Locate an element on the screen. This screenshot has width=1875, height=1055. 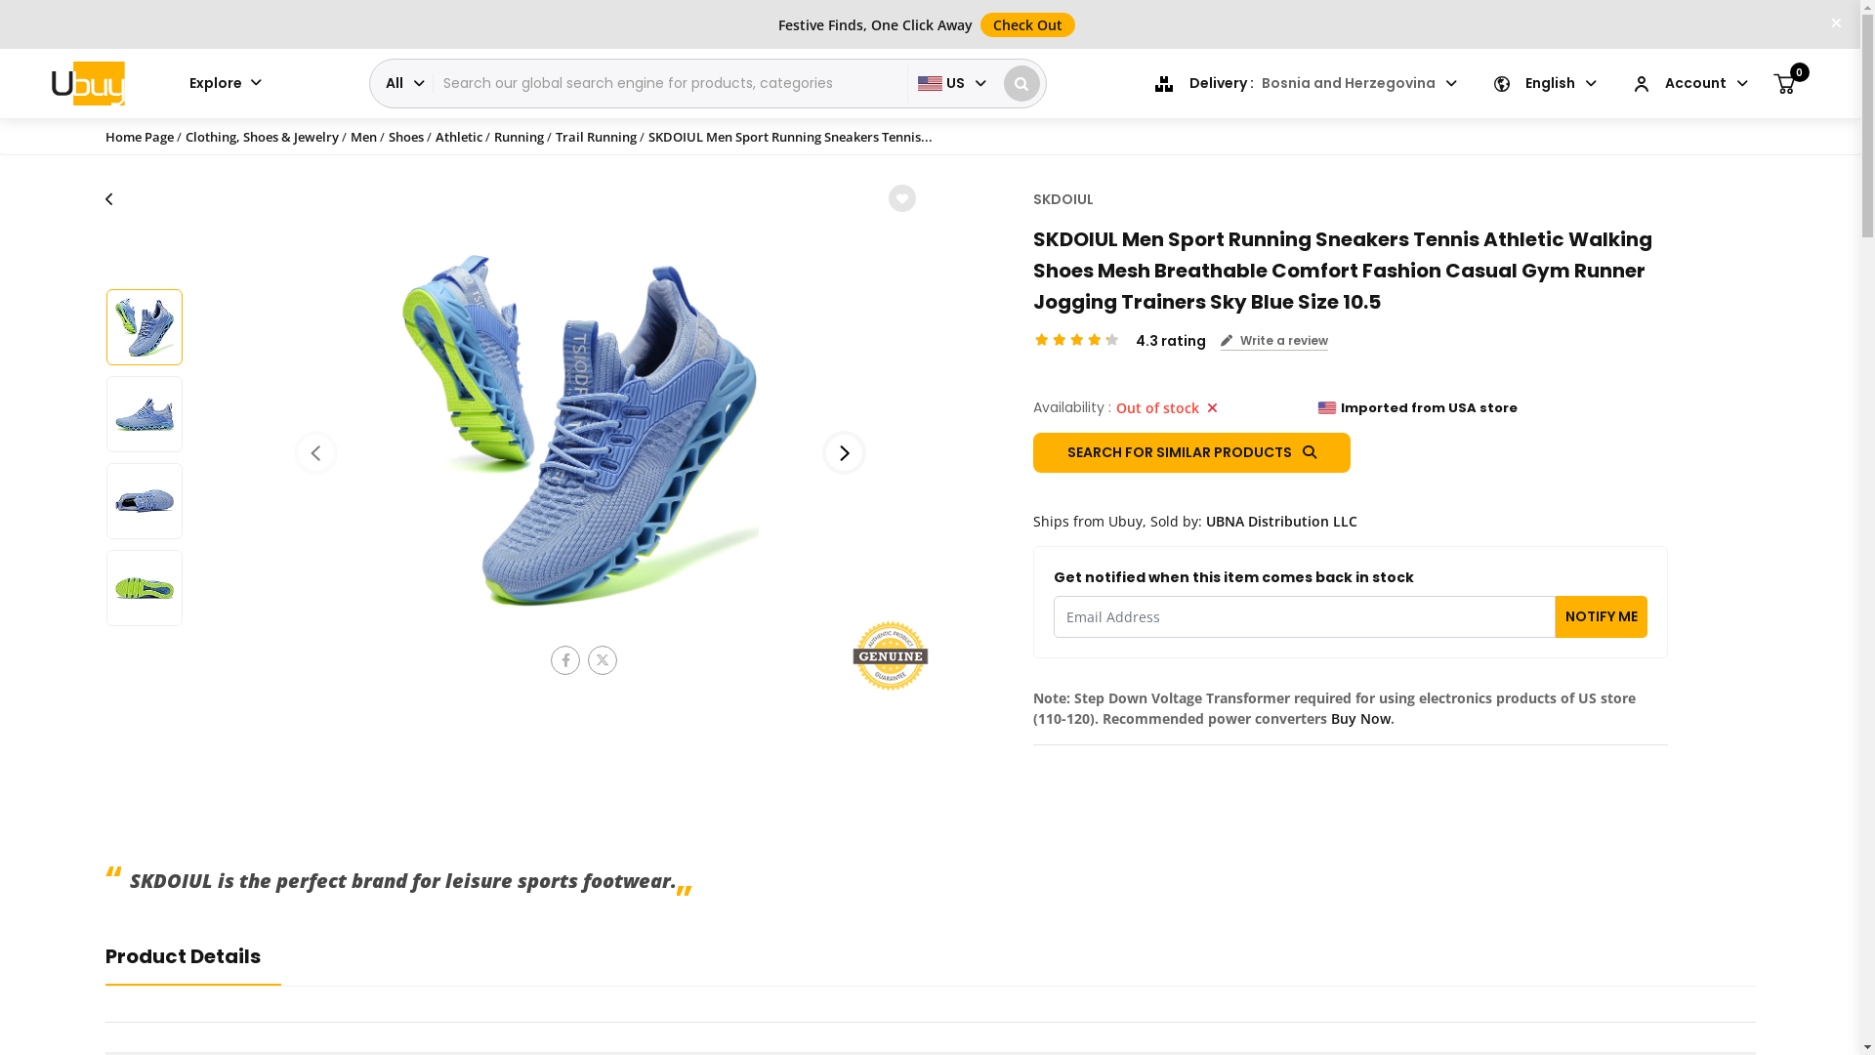
Wishlist is located at coordinates (902, 198).